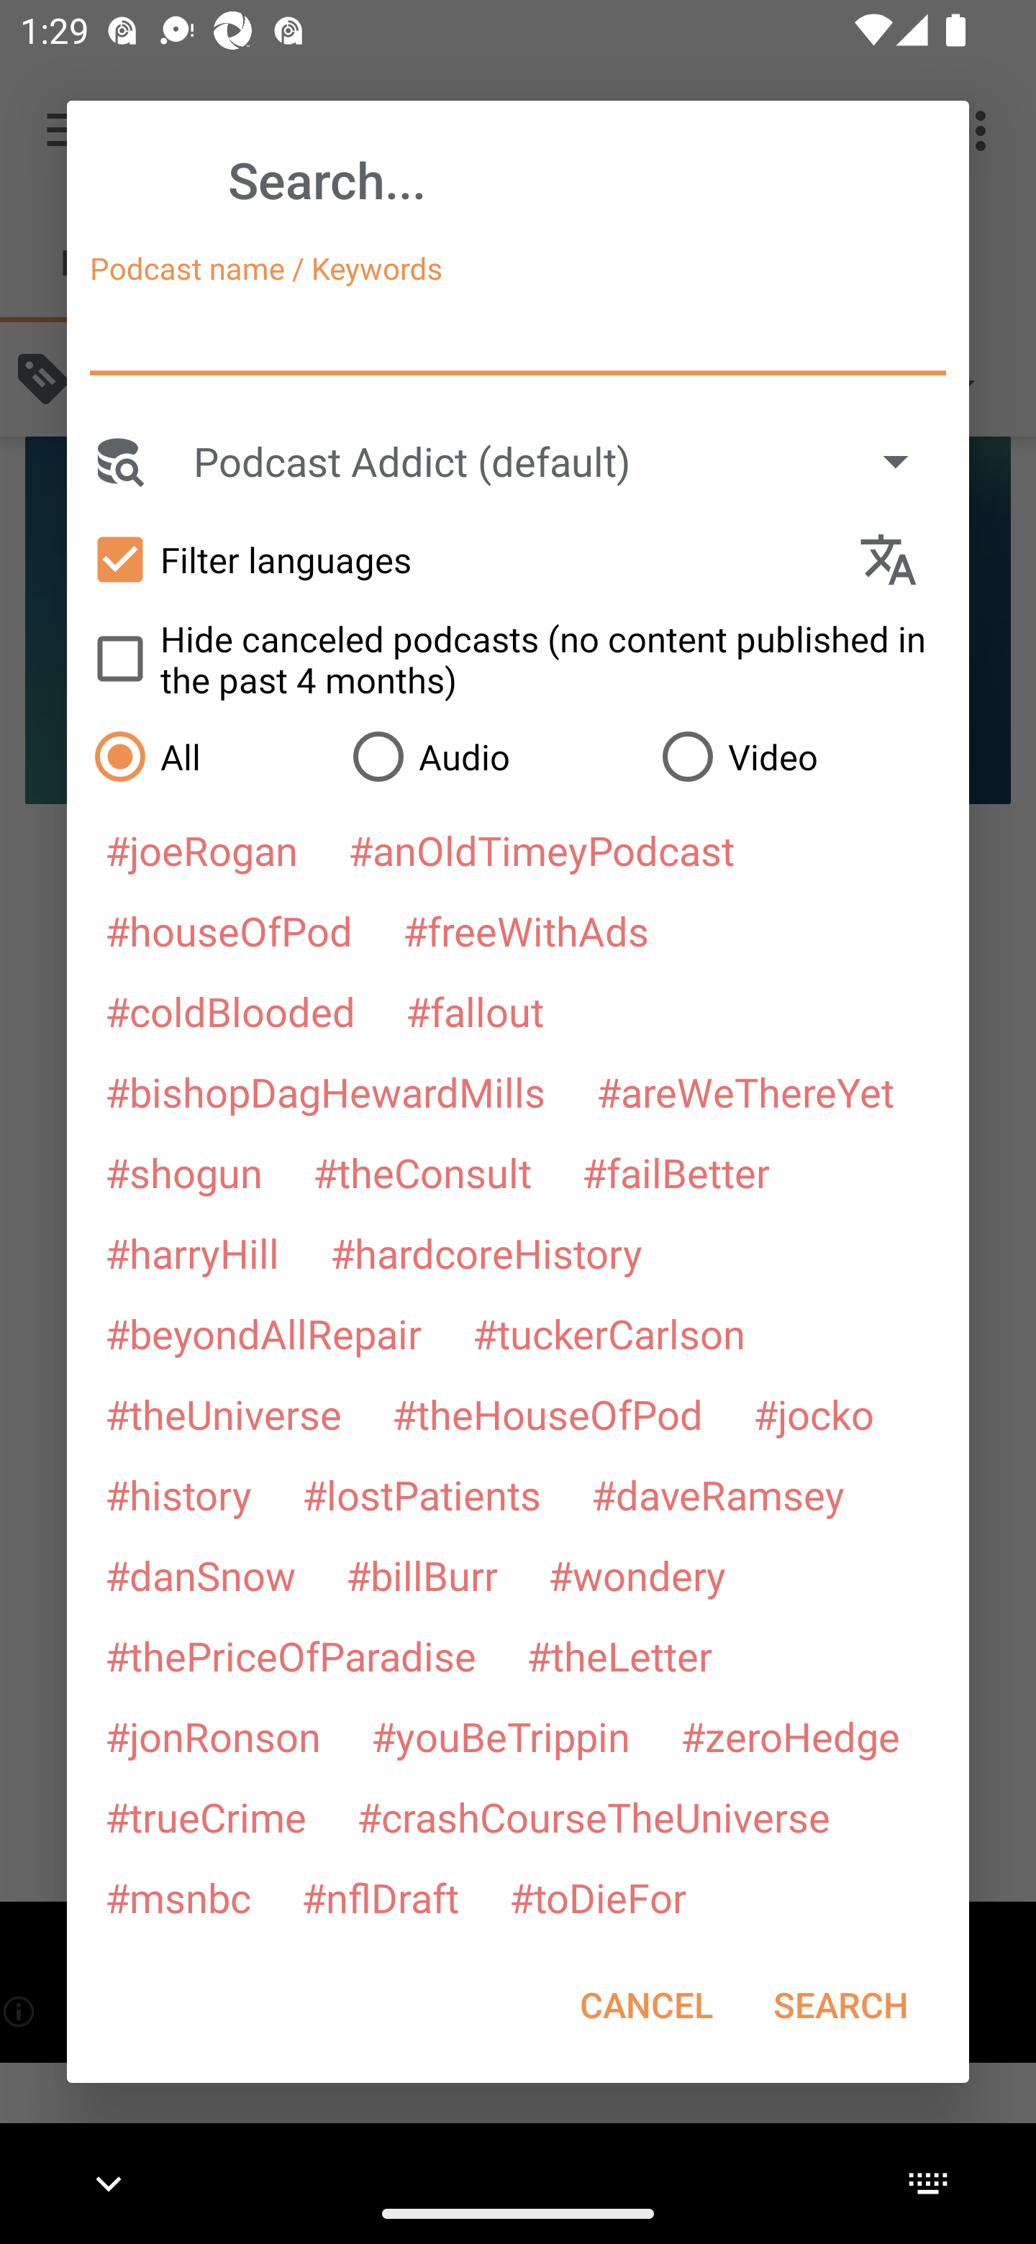 The height and width of the screenshot is (2244, 1036). What do you see at coordinates (597, 1897) in the screenshot?
I see `#toDieFor` at bounding box center [597, 1897].